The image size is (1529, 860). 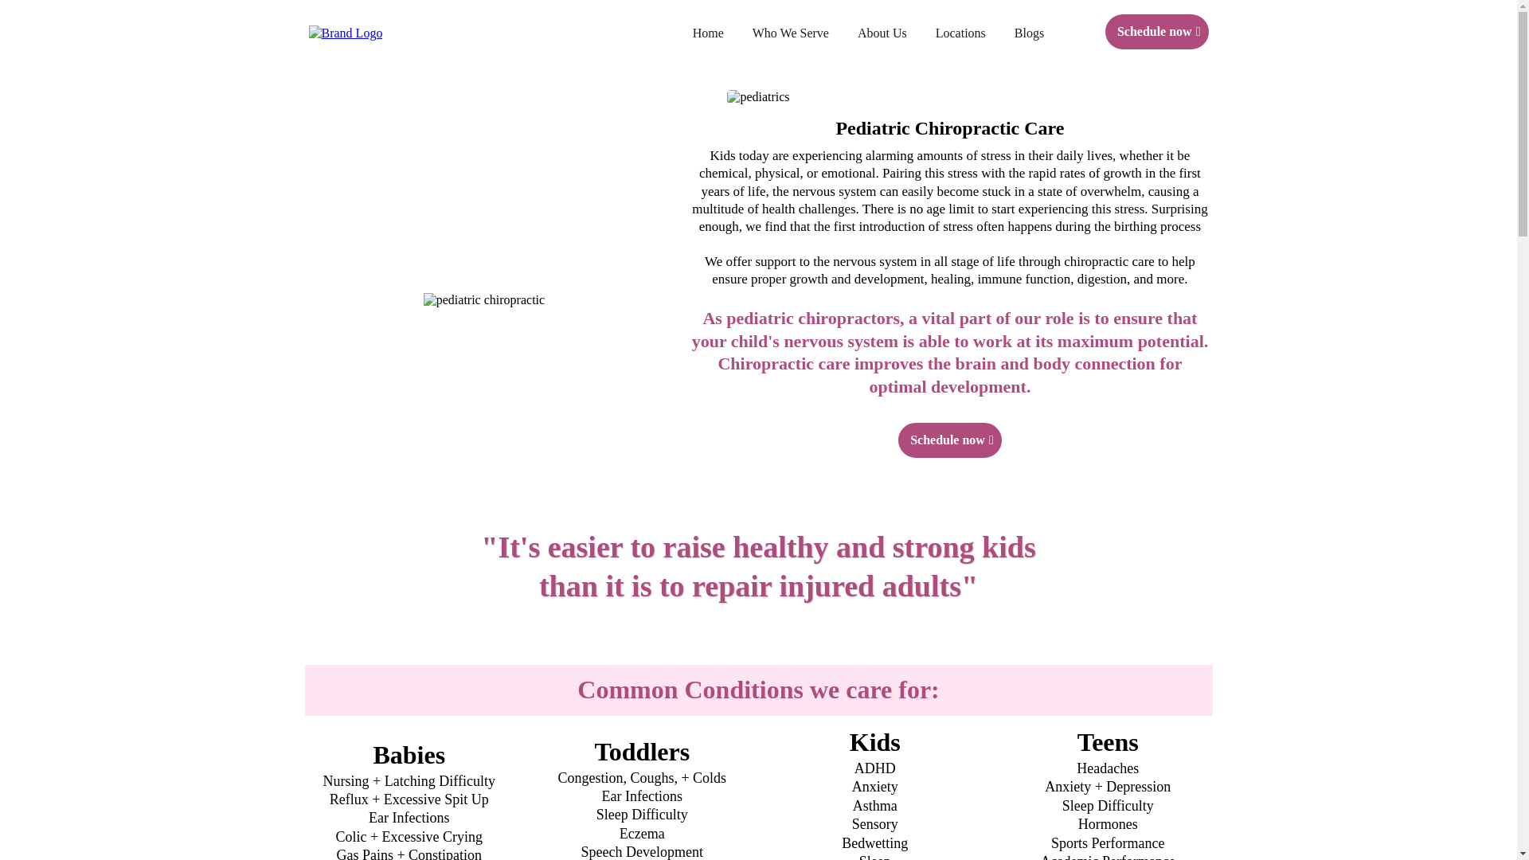 What do you see at coordinates (642, 852) in the screenshot?
I see `Speech Development` at bounding box center [642, 852].